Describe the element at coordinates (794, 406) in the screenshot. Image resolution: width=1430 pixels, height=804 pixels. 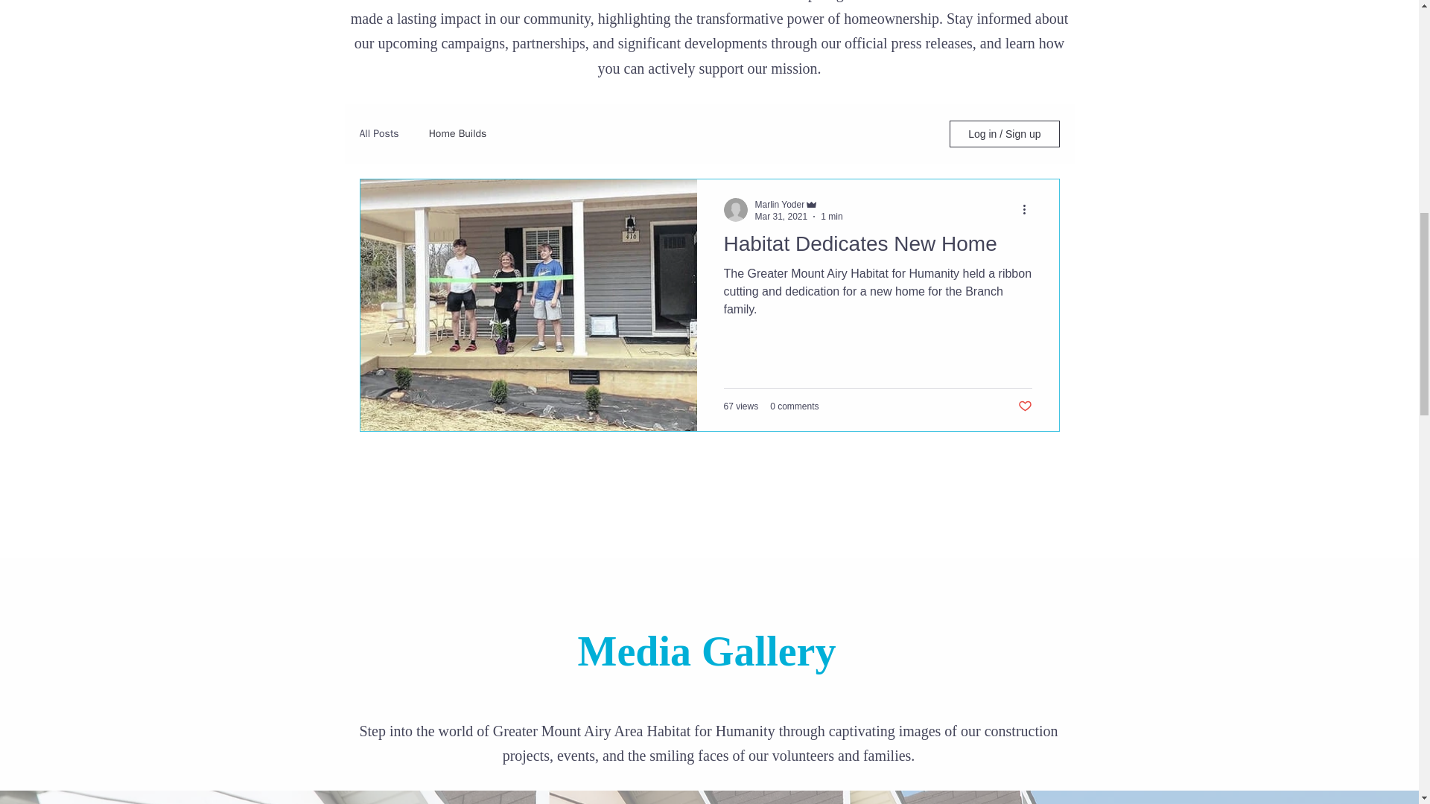
I see `0 comments` at that location.